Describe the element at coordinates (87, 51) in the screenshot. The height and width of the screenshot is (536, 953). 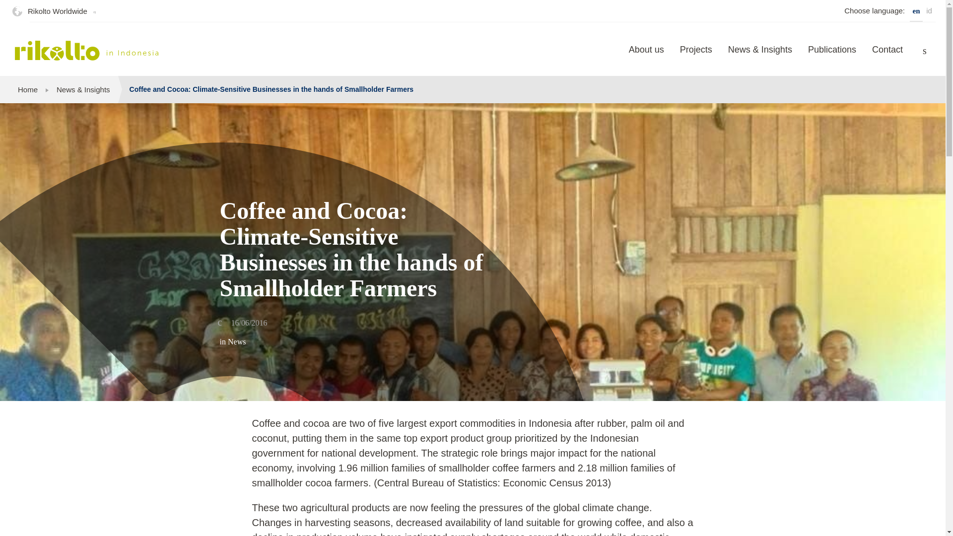
I see `Vredeseilanden` at that location.